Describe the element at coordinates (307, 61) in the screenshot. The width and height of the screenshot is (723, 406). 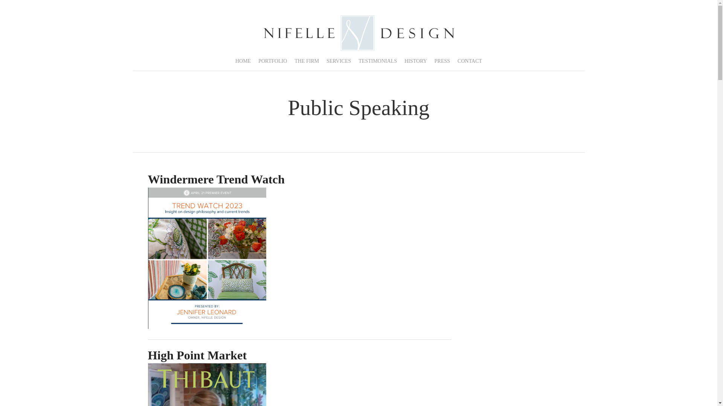
I see `THE FIRM` at that location.